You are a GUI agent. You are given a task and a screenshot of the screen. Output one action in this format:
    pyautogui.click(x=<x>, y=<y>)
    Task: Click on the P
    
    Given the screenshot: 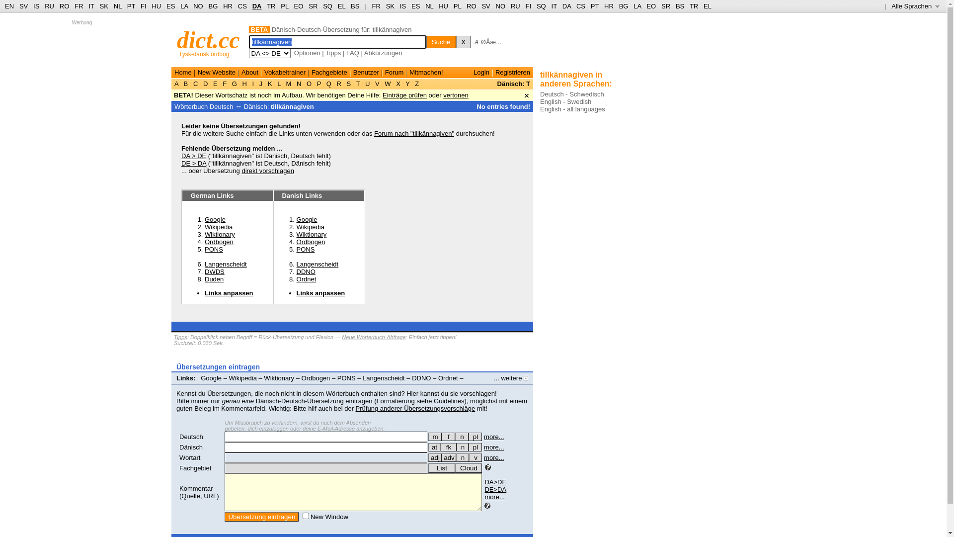 What is the action you would take?
    pyautogui.click(x=319, y=84)
    